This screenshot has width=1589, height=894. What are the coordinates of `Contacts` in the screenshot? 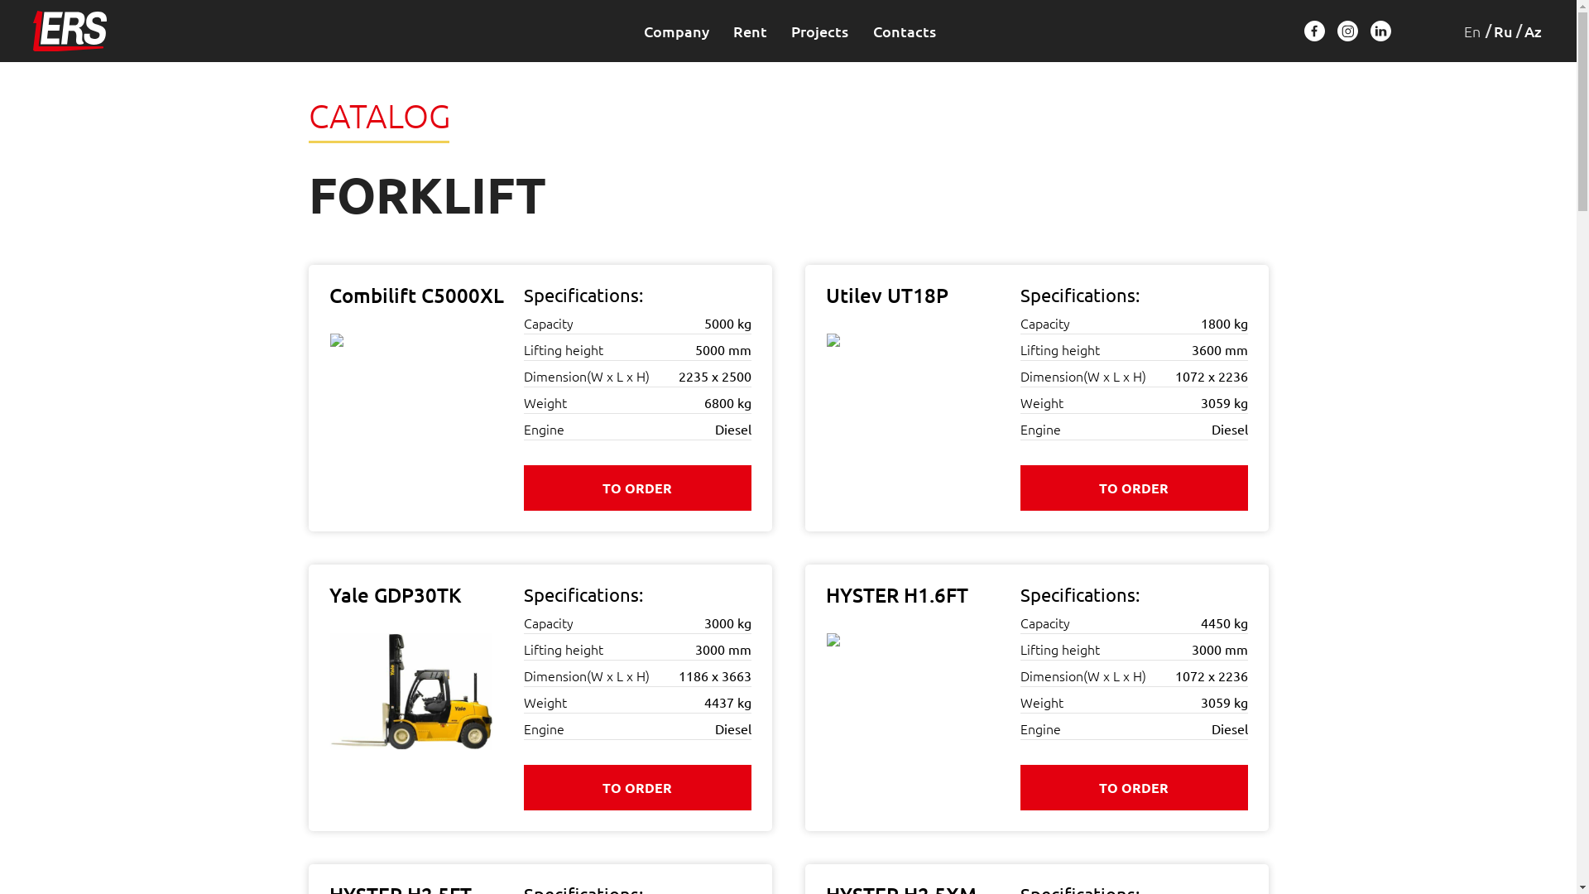 It's located at (905, 31).